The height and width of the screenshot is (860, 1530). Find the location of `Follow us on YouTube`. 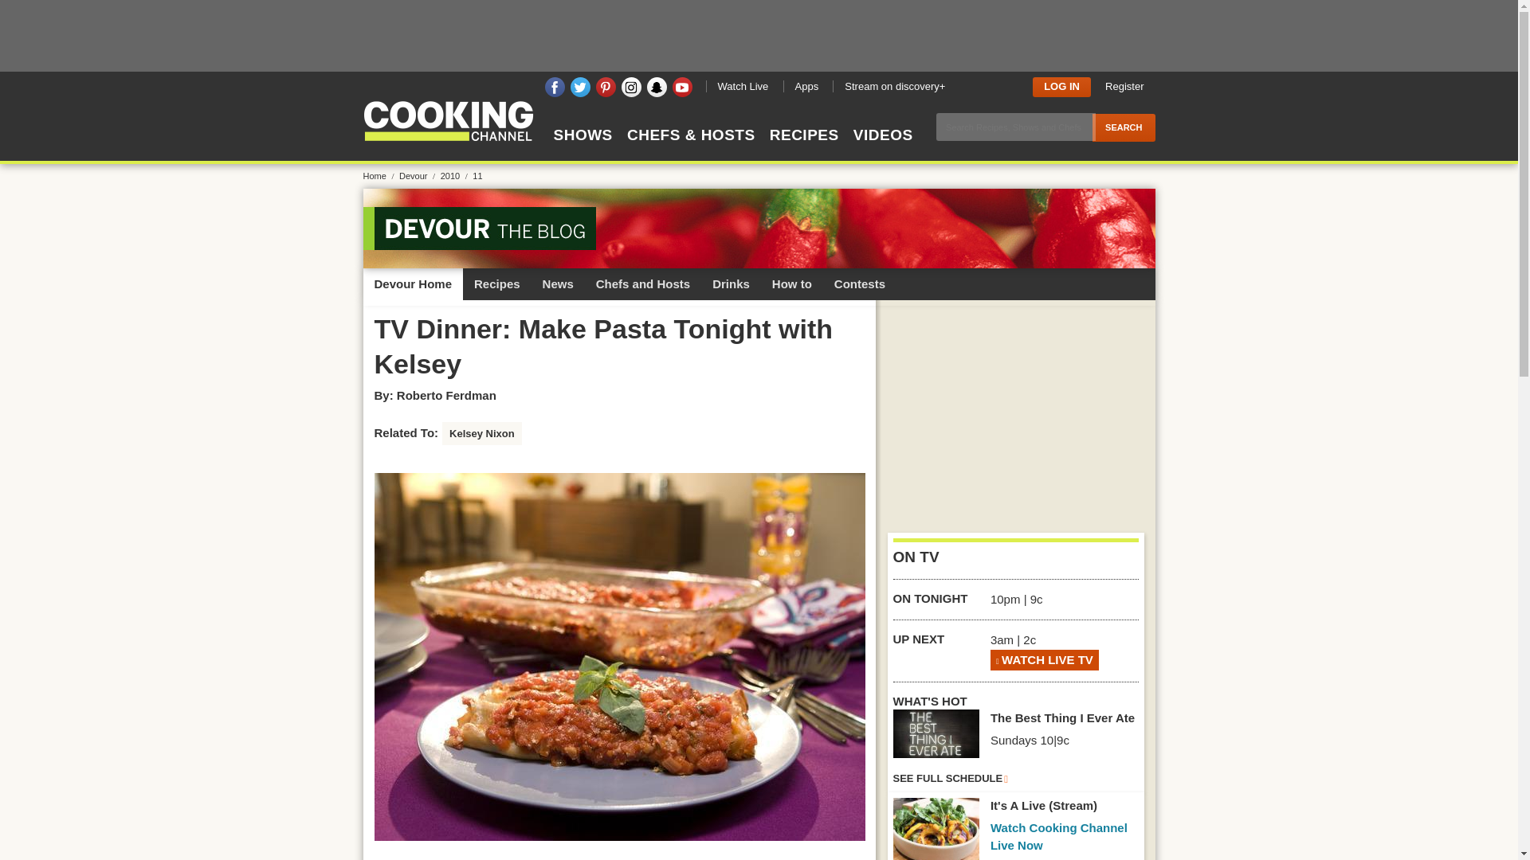

Follow us on YouTube is located at coordinates (682, 88).